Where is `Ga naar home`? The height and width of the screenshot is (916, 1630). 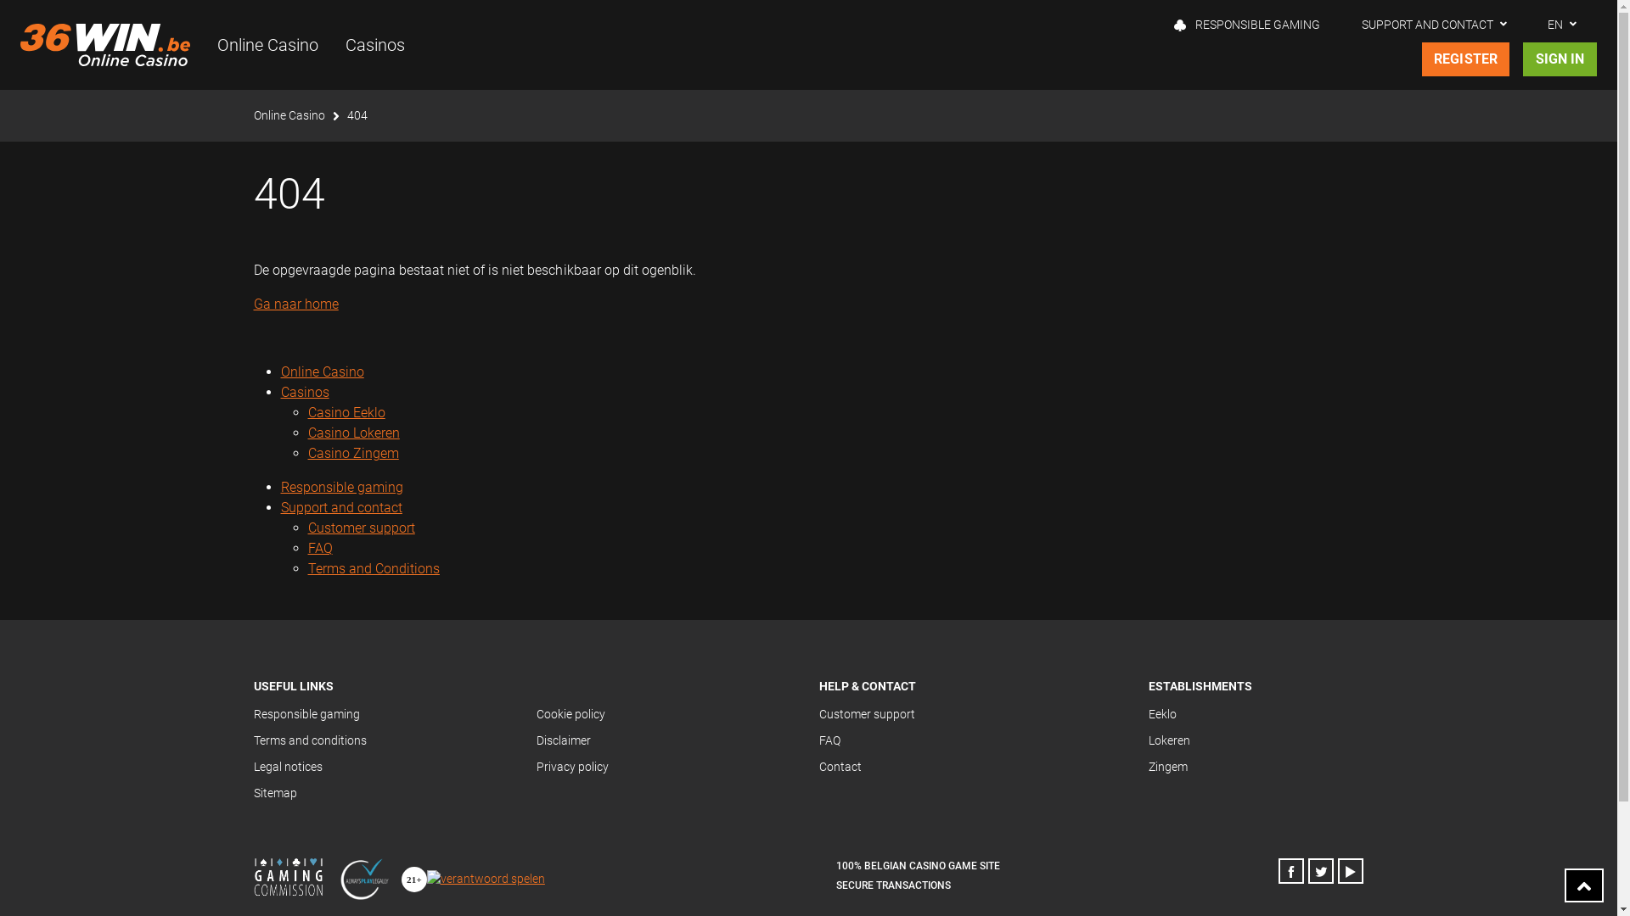 Ga naar home is located at coordinates (295, 304).